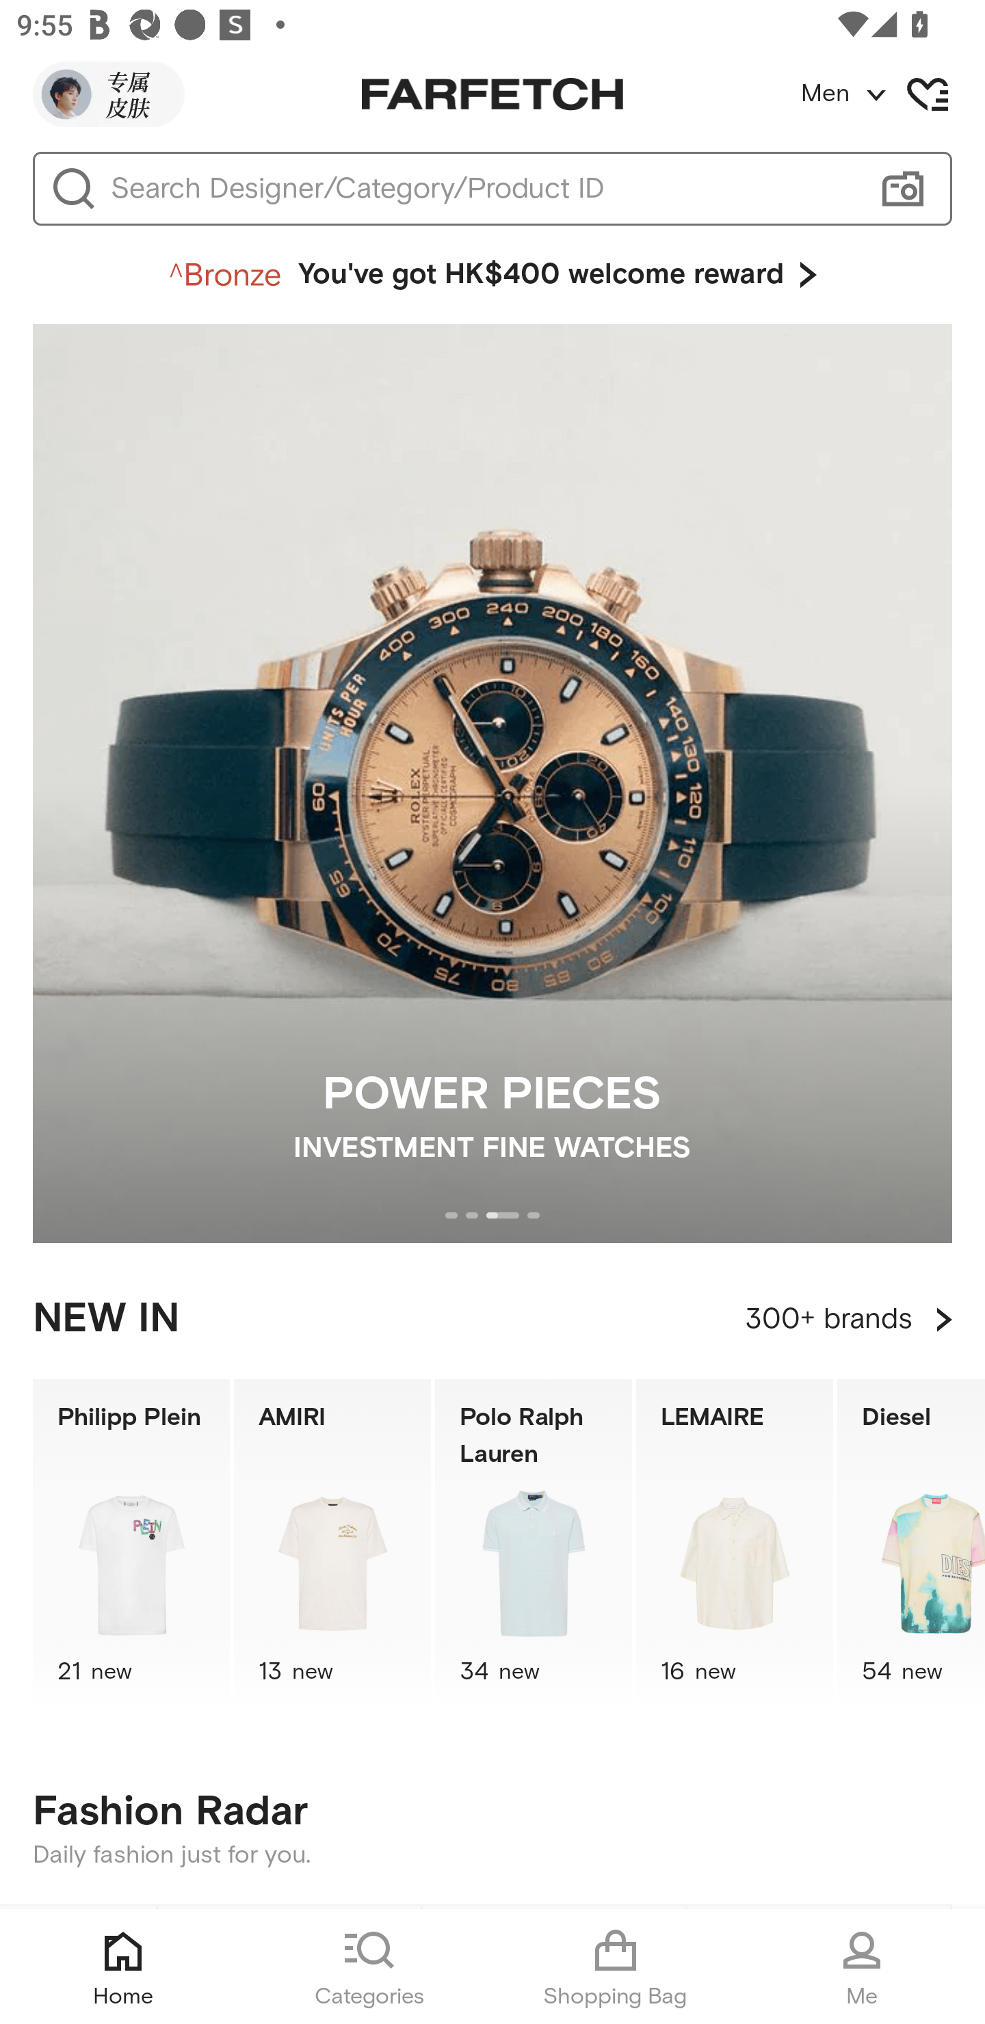 This screenshot has width=985, height=2024. Describe the element at coordinates (892, 94) in the screenshot. I see `Men` at that location.